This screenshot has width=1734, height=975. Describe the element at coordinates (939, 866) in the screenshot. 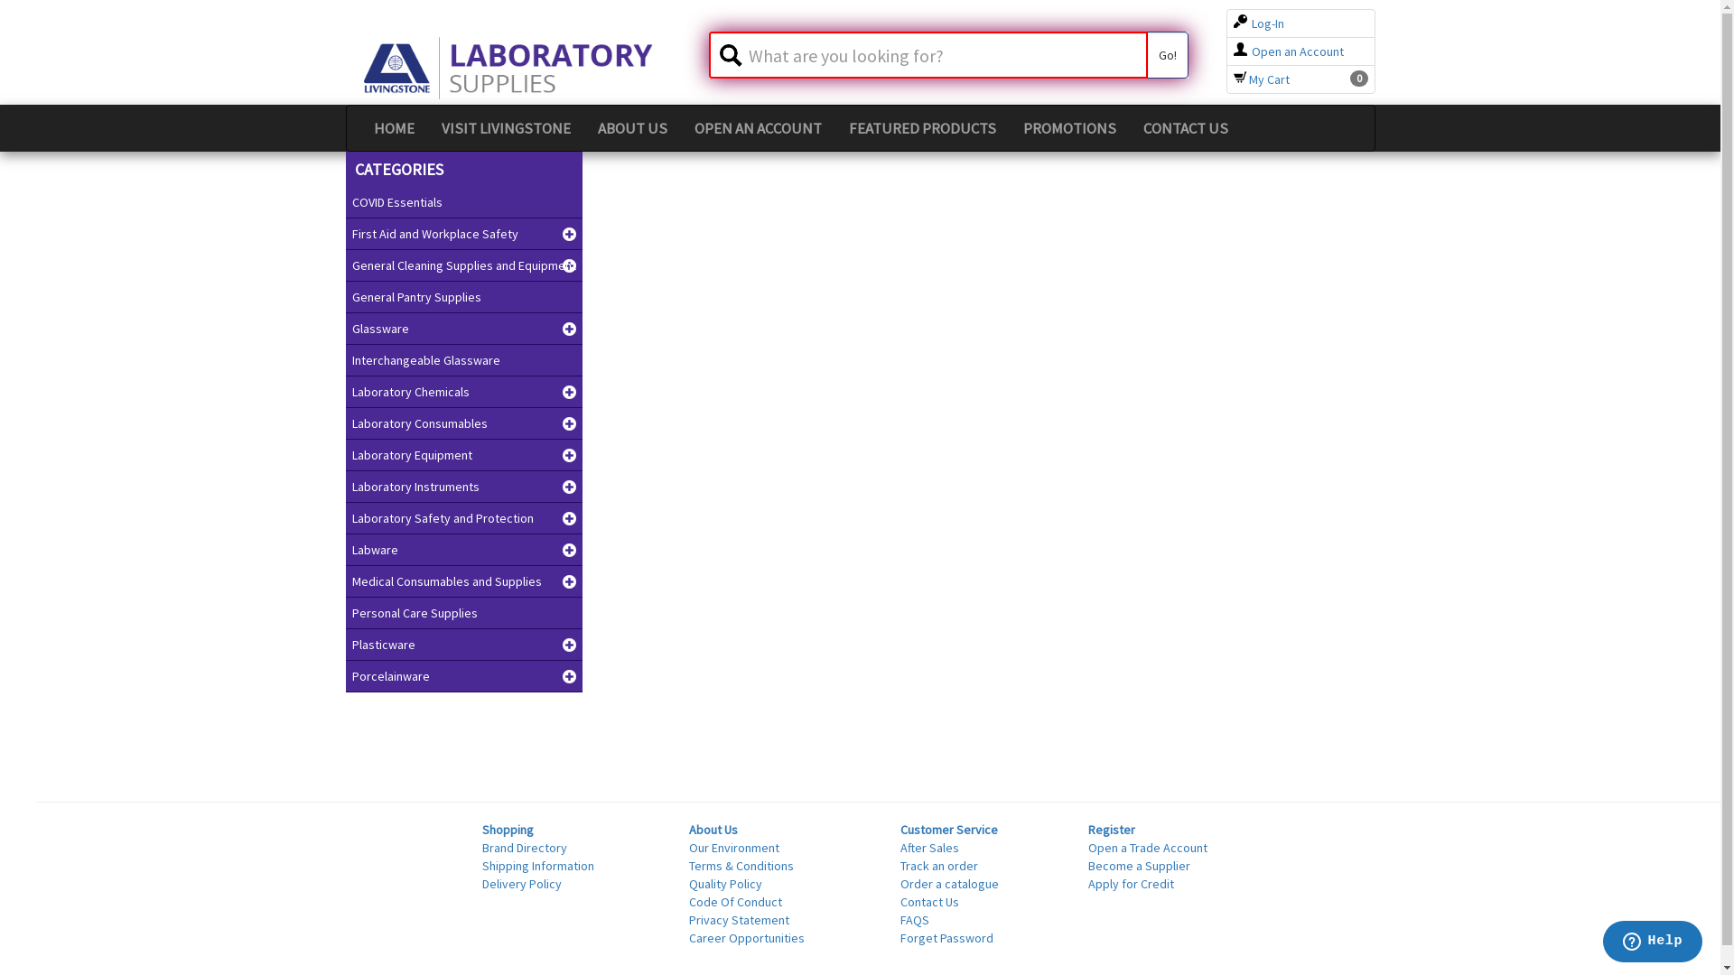

I see `Track an order` at that location.